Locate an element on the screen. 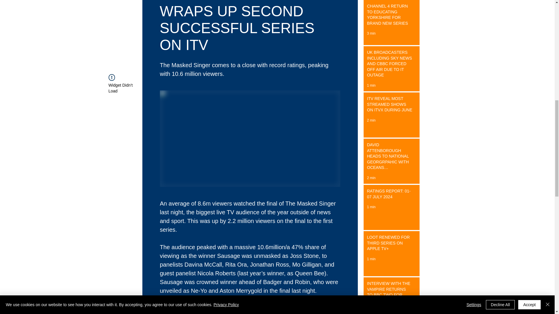 The width and height of the screenshot is (559, 314). RATINGS REPORT: 01-07 JULY 2024 is located at coordinates (390, 195).